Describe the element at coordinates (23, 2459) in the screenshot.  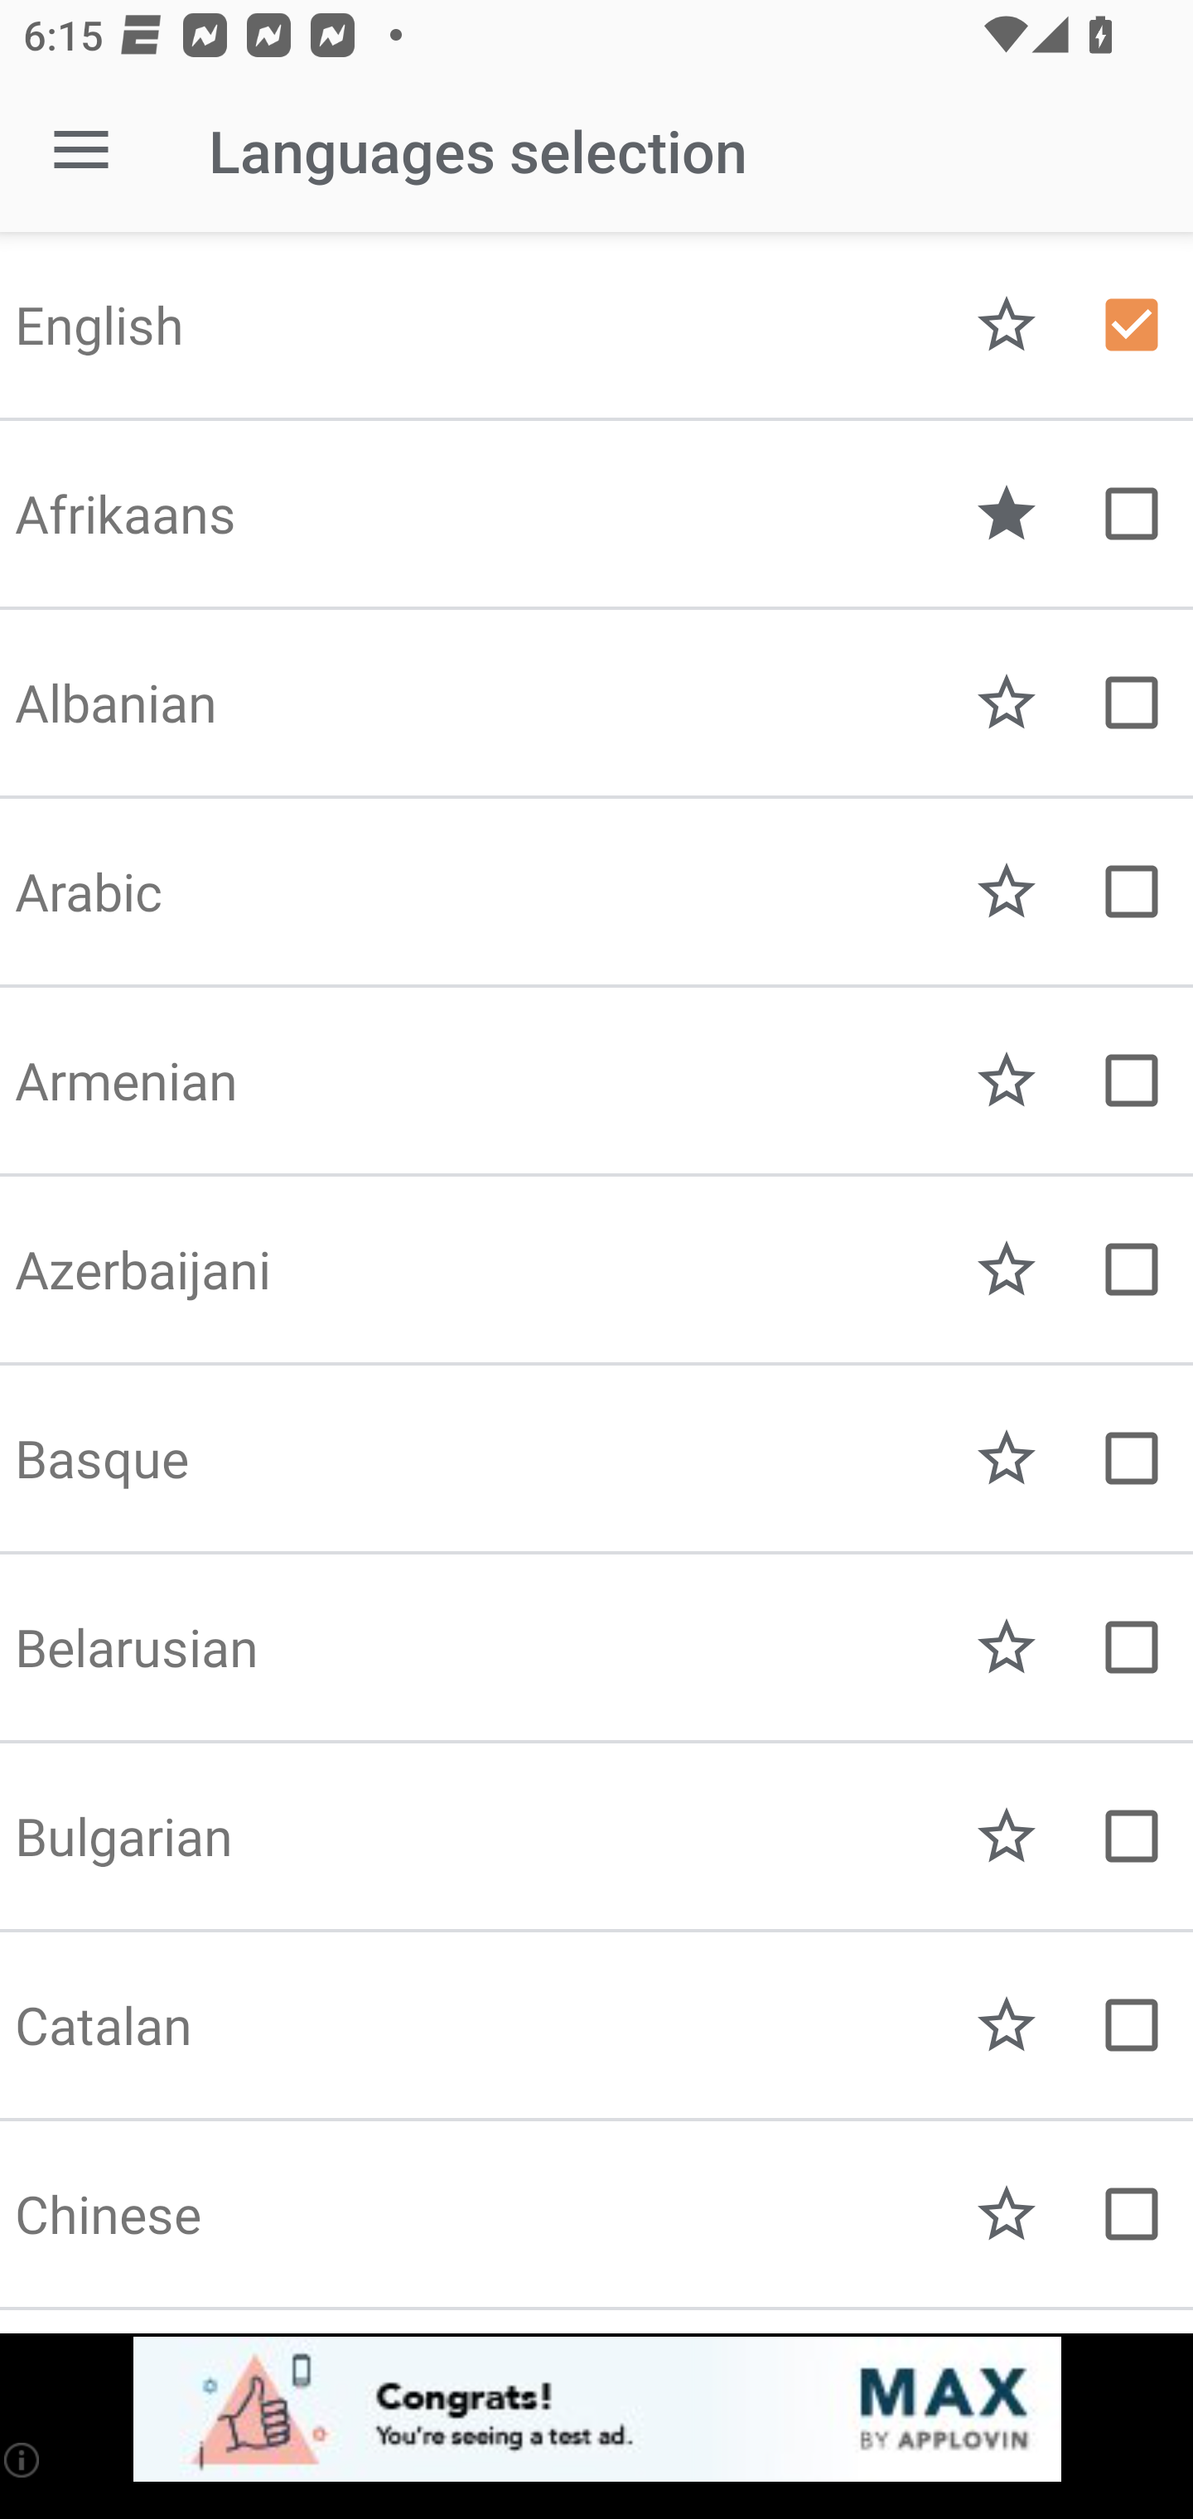
I see `(i)` at that location.